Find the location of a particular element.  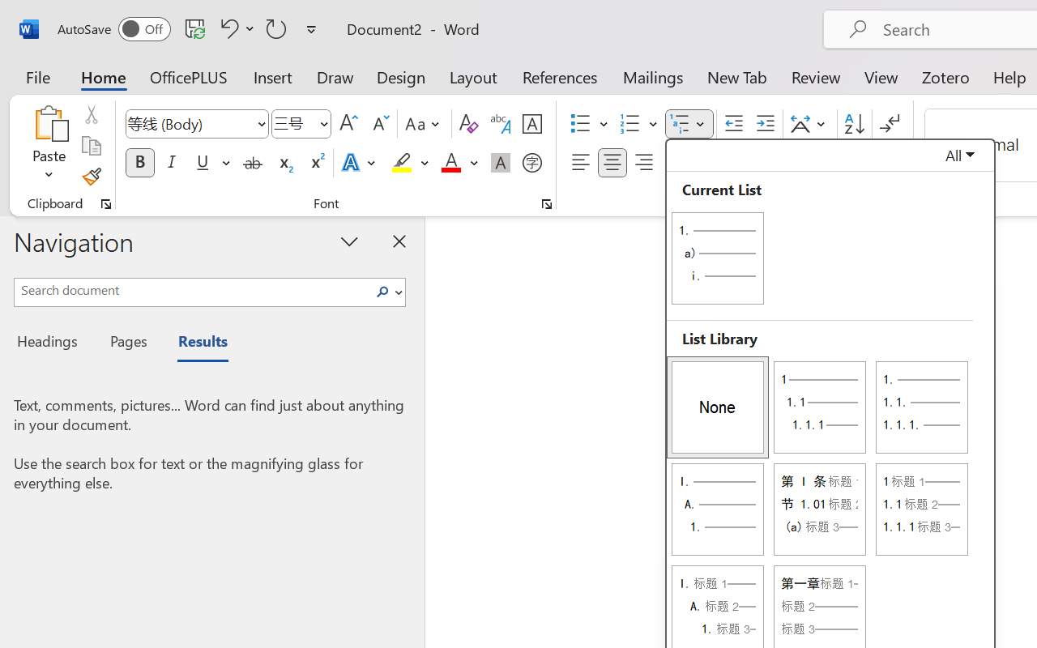

Edit is located at coordinates (72, 15).